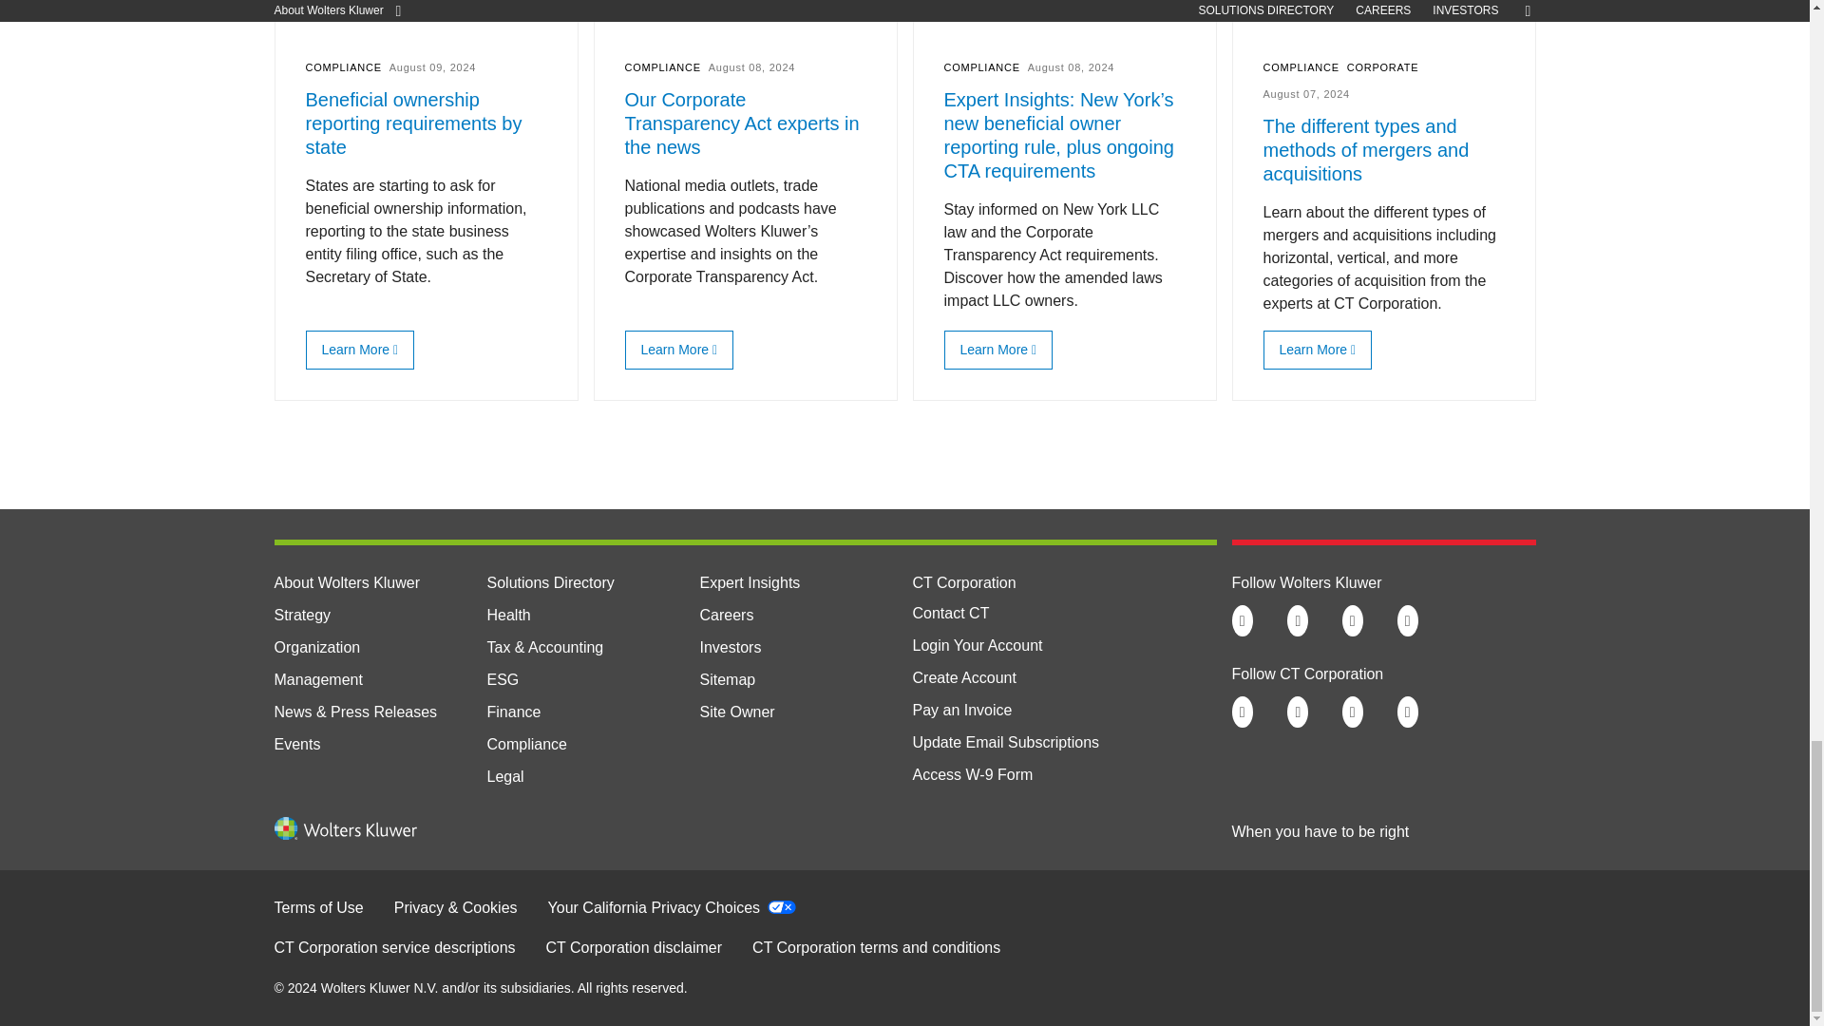 This screenshot has height=1026, width=1824. What do you see at coordinates (674, 349) in the screenshot?
I see `Our Corporate Transparency Act experts in the news` at bounding box center [674, 349].